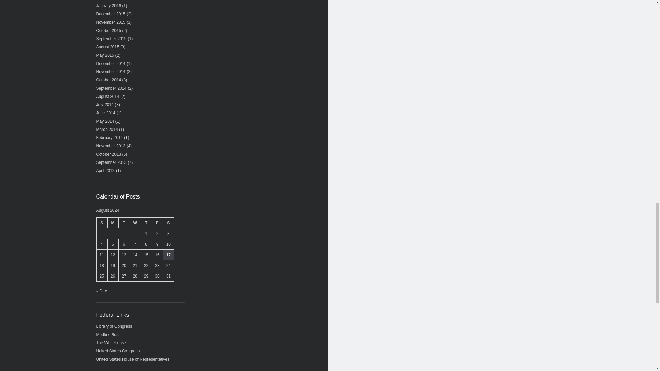 This screenshot has width=660, height=371. Describe the element at coordinates (102, 223) in the screenshot. I see `Sunday` at that location.